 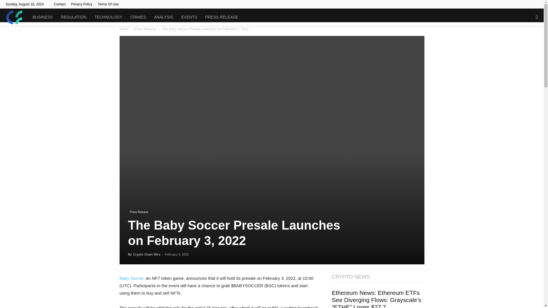 I want to click on EVENTS, so click(x=189, y=17).